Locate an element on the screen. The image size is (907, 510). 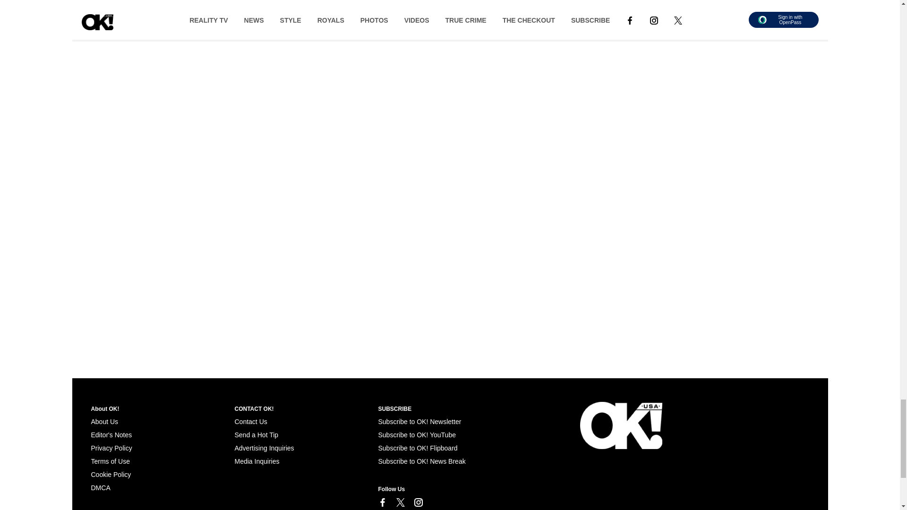
Privacy Policy is located at coordinates (111, 448).